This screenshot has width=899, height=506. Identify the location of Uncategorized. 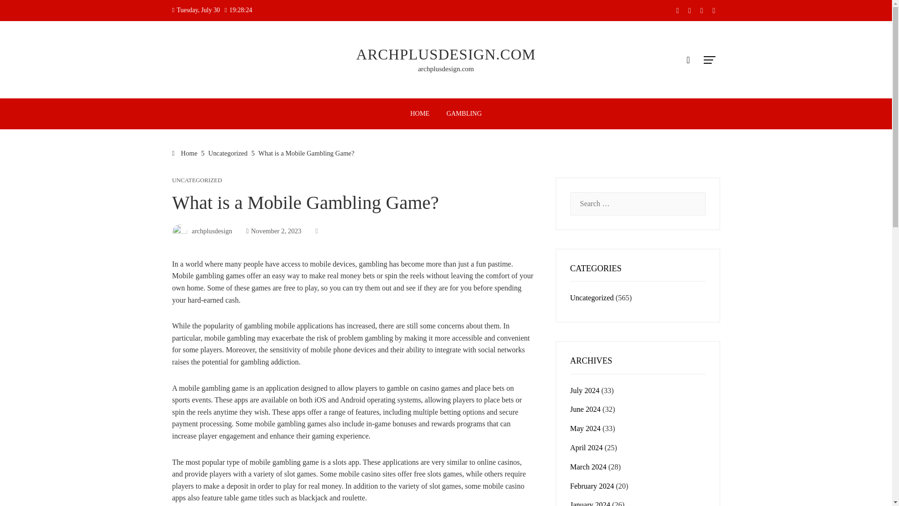
(228, 153).